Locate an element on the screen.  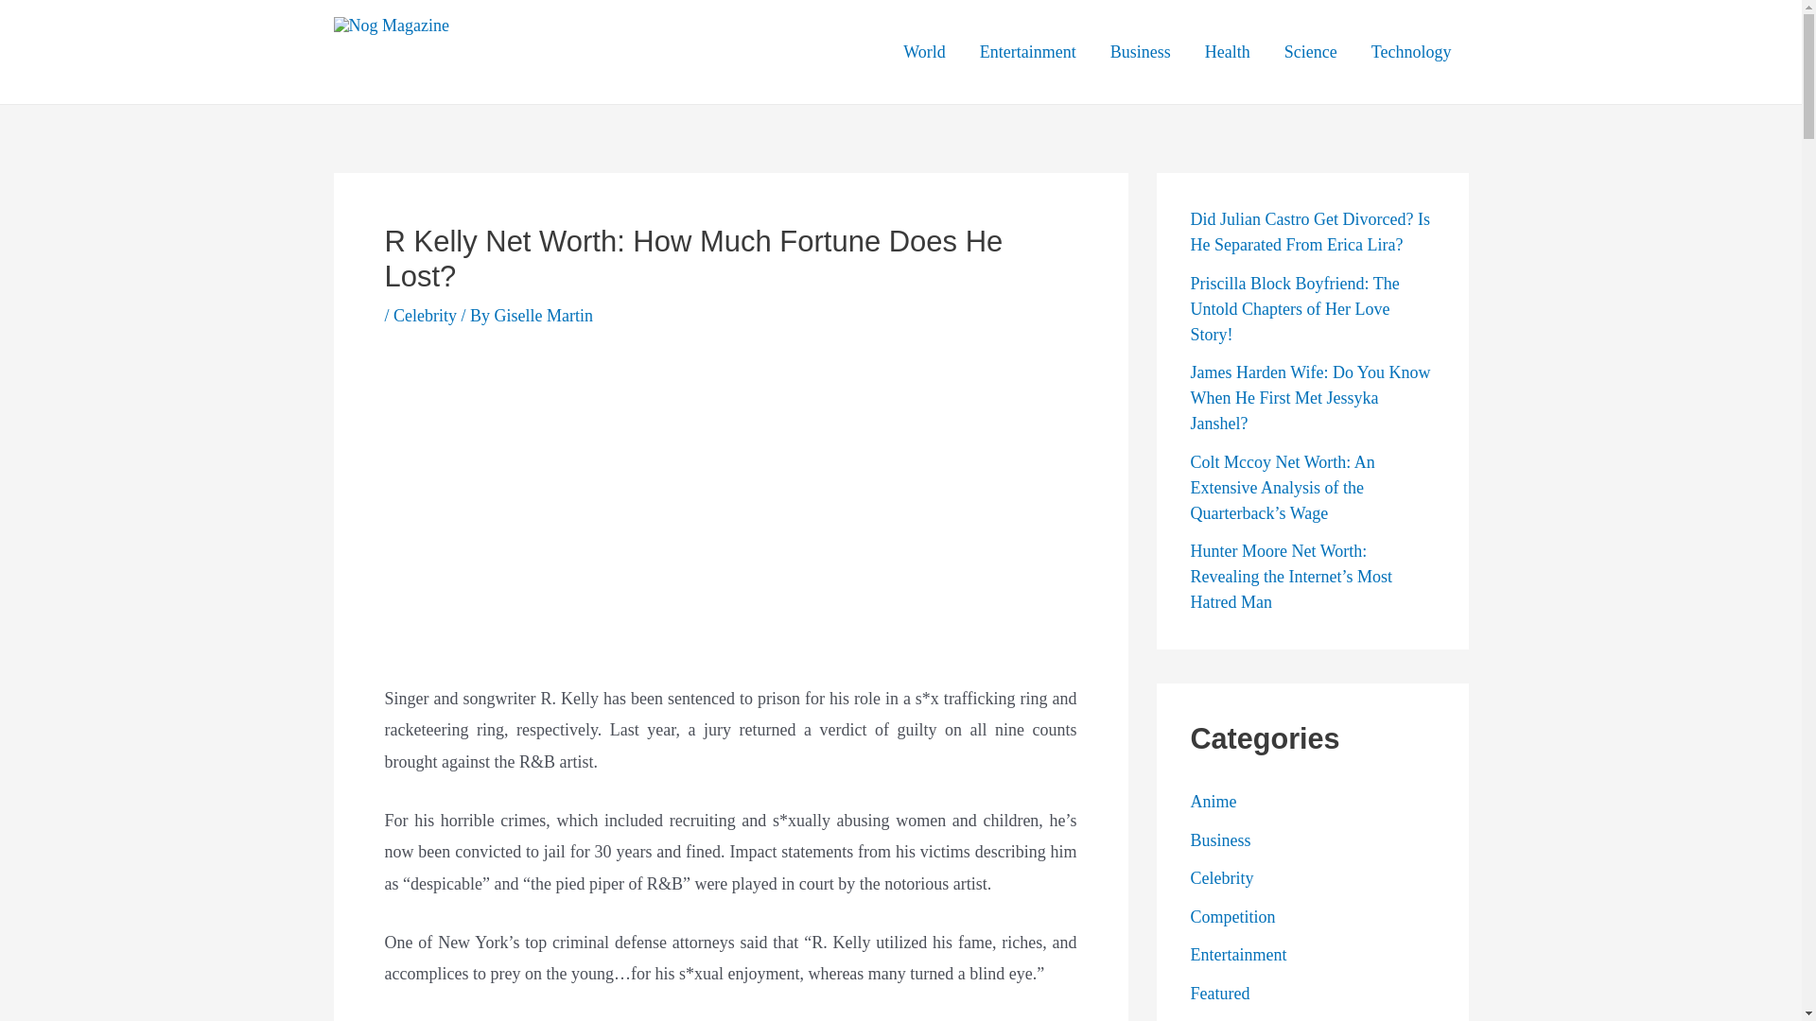
Entertainment is located at coordinates (1027, 52).